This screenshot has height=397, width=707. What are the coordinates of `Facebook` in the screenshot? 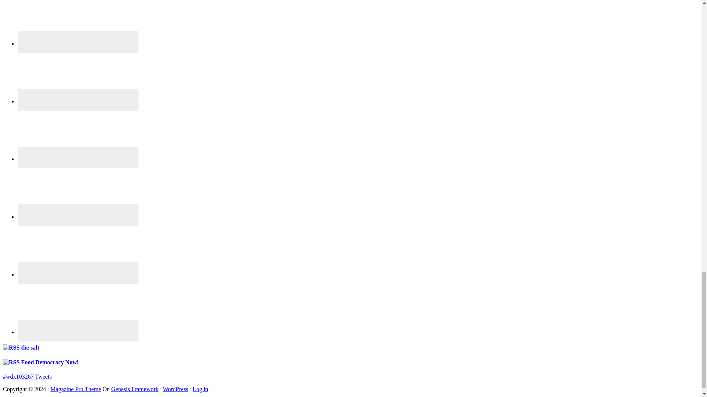 It's located at (78, 100).